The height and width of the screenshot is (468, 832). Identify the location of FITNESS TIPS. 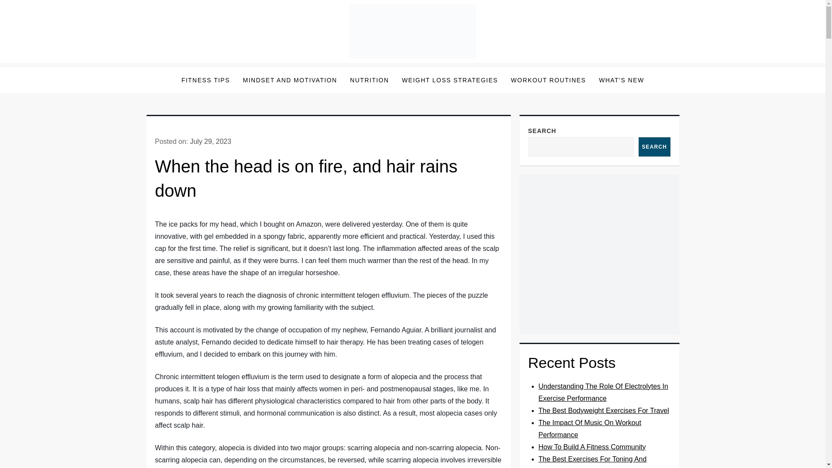
(205, 80).